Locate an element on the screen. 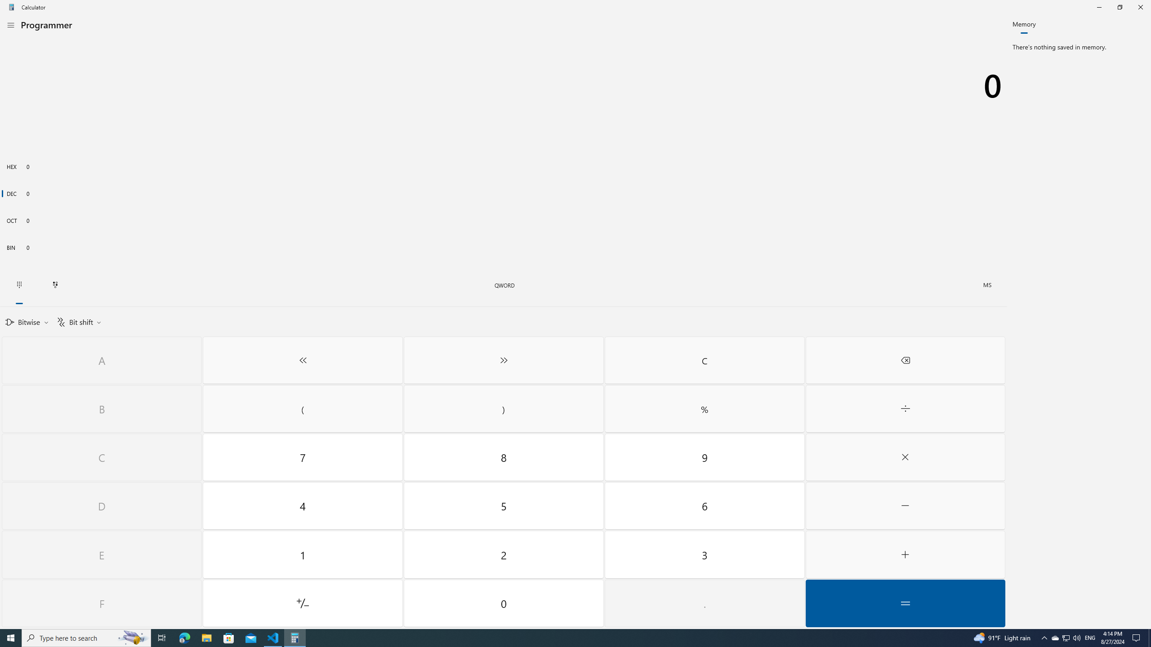 This screenshot has height=647, width=1151. Tray Input Indicator - English (United States) is located at coordinates (1090, 638).